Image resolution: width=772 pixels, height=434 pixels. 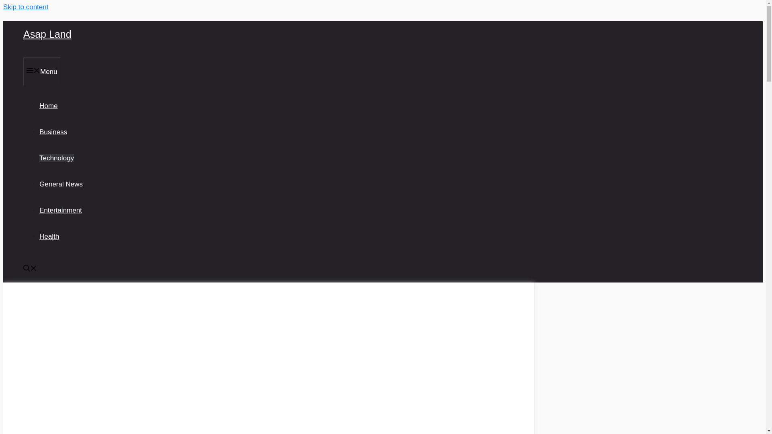 What do you see at coordinates (61, 184) in the screenshot?
I see `General News` at bounding box center [61, 184].